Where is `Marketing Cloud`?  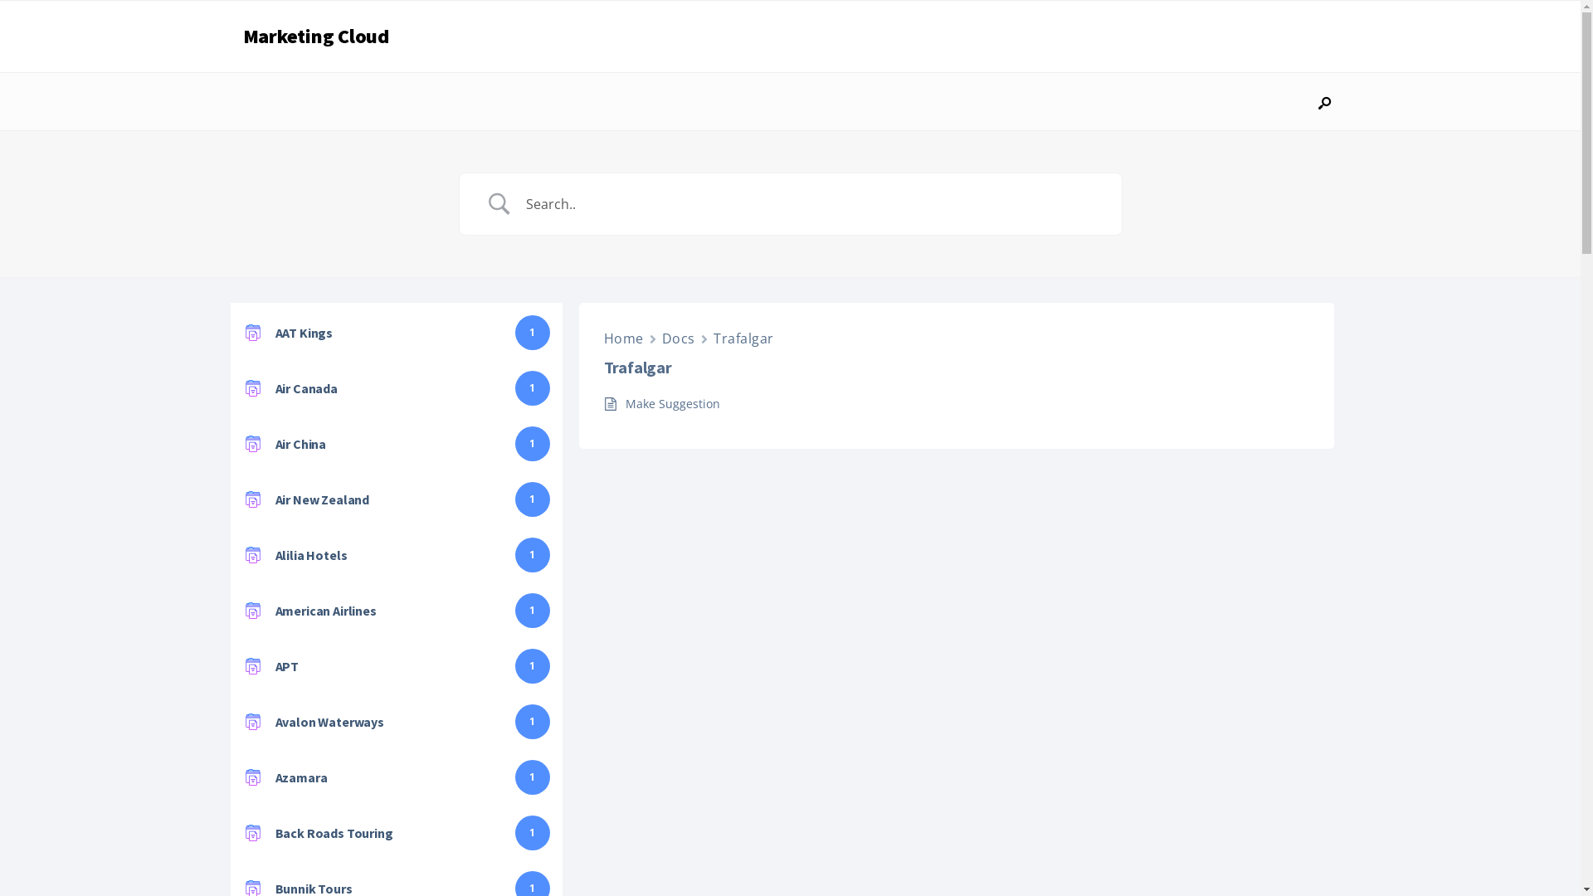 Marketing Cloud is located at coordinates (315, 37).